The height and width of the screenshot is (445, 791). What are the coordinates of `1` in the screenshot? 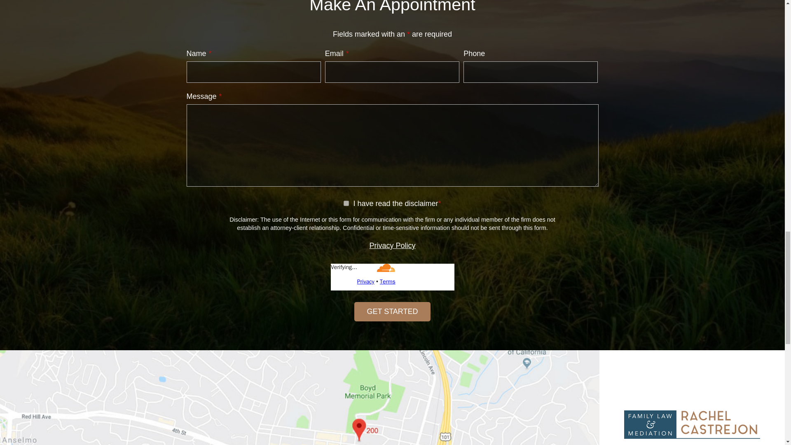 It's located at (346, 204).